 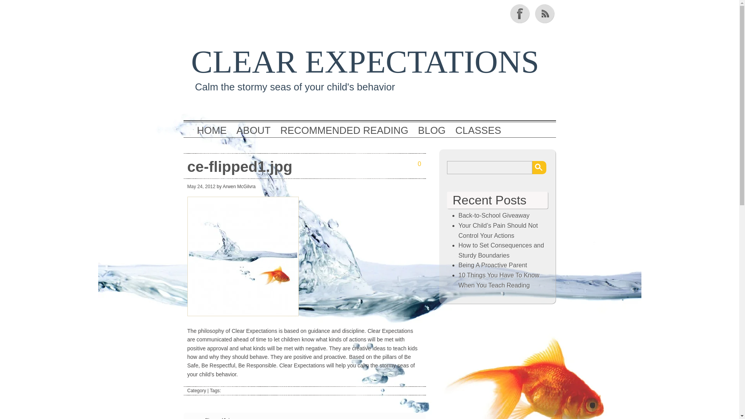 I want to click on BLOG, so click(x=431, y=130).